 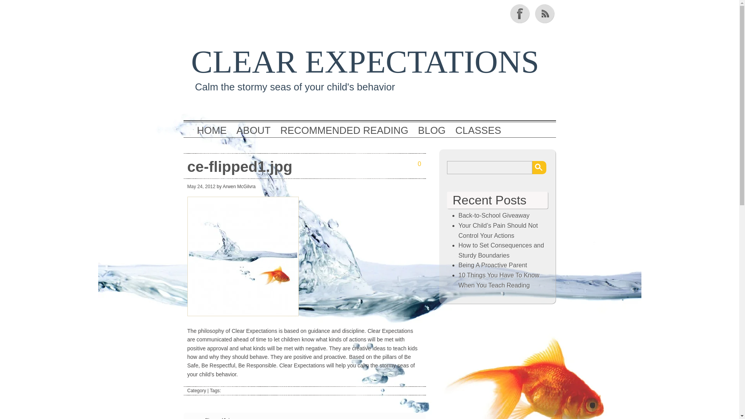 I want to click on BLOG, so click(x=431, y=130).